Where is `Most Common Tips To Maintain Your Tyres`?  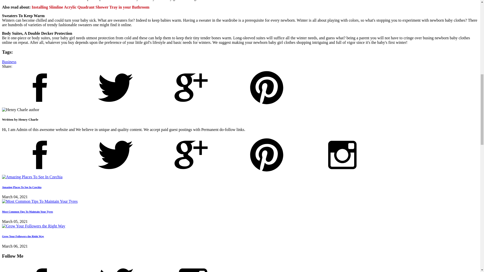
Most Common Tips To Maintain Your Tyres is located at coordinates (40, 201).